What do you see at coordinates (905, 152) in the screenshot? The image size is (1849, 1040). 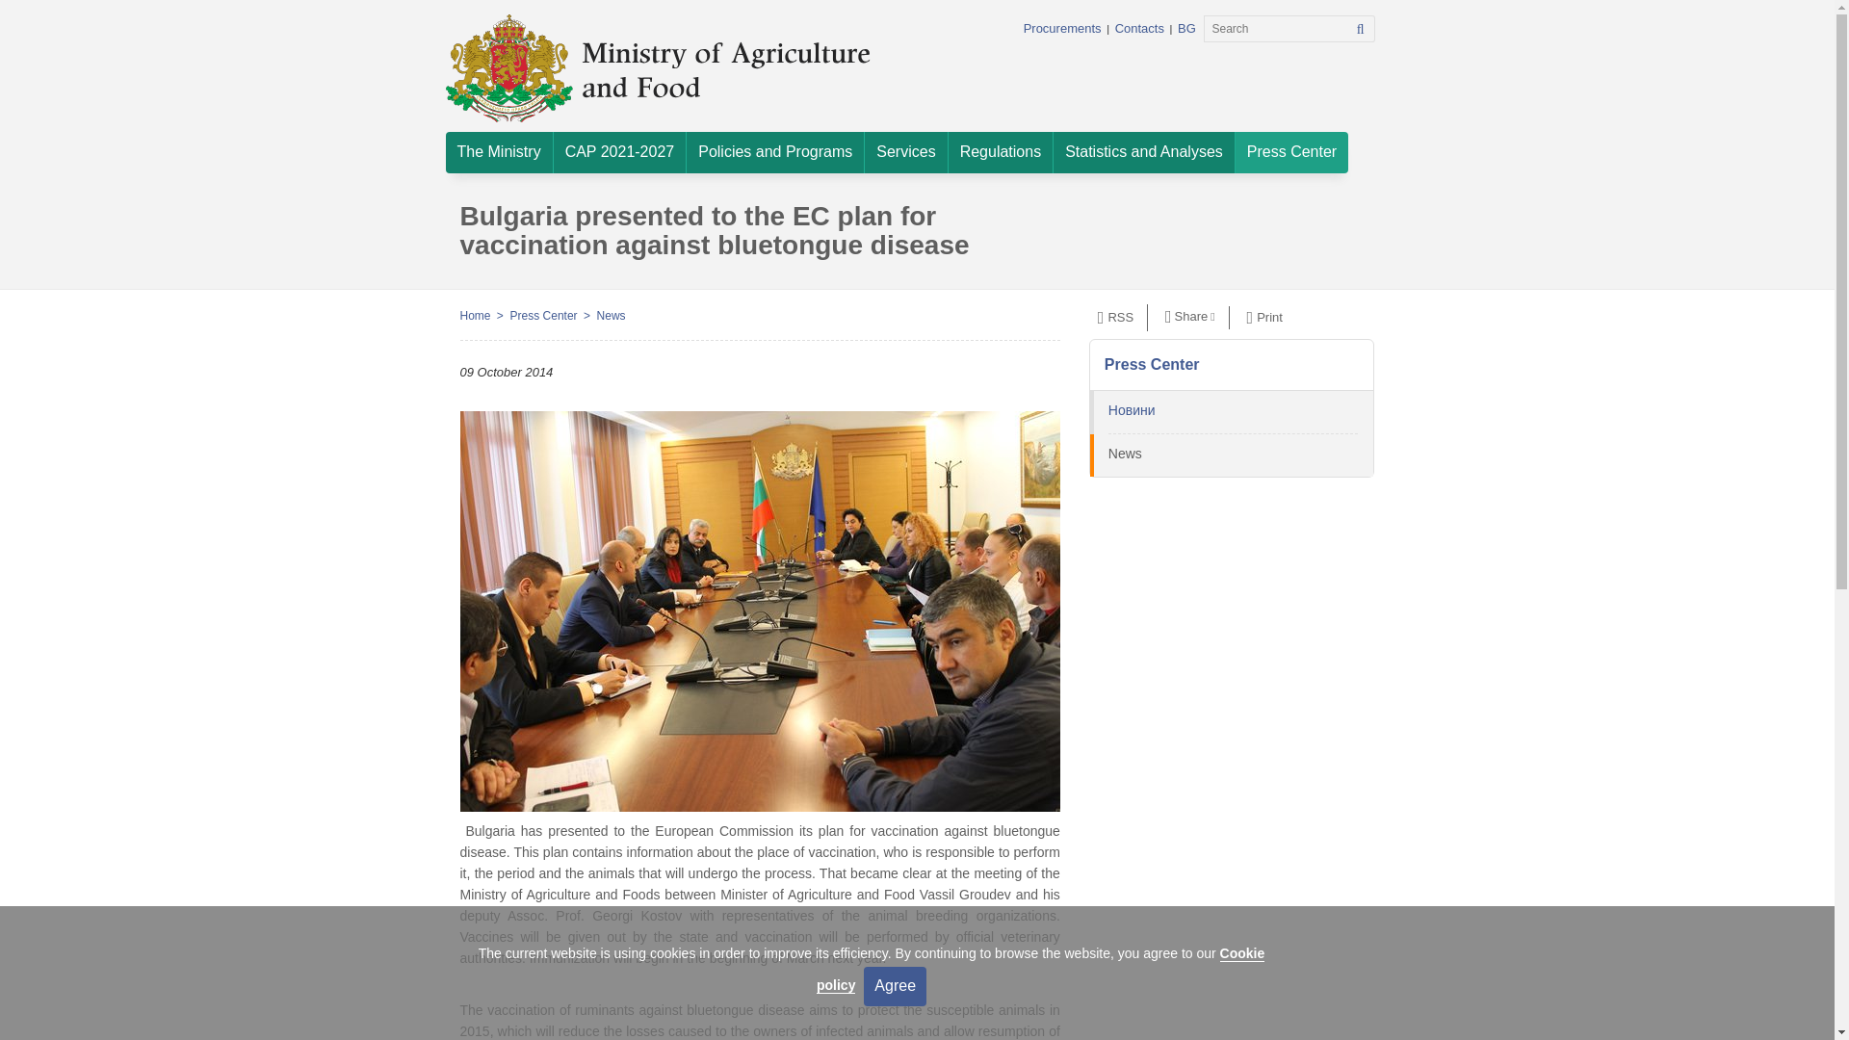 I see `Services` at bounding box center [905, 152].